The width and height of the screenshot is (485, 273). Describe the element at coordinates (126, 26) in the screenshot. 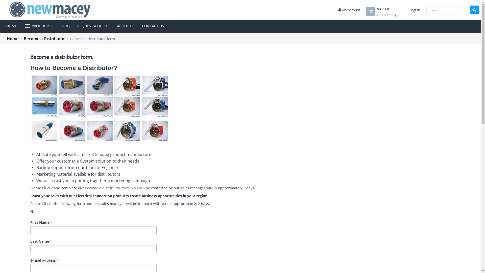

I see `ABOUT US` at that location.